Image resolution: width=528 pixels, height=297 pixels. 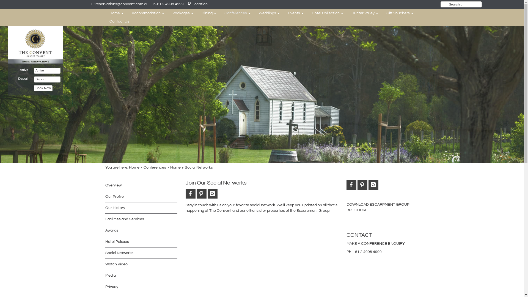 What do you see at coordinates (269, 13) in the screenshot?
I see `Weddings` at bounding box center [269, 13].